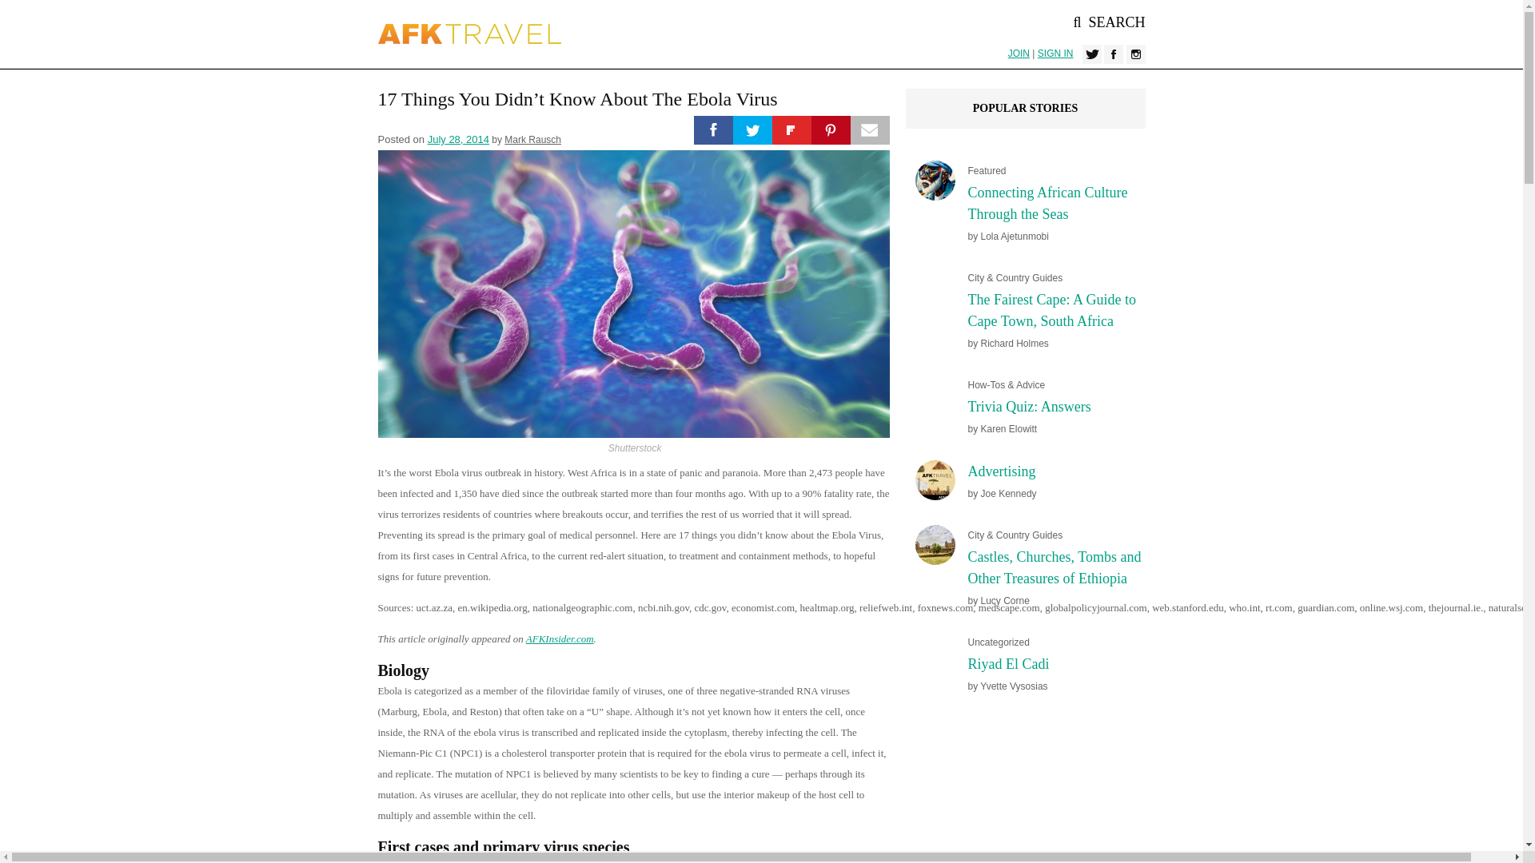 The width and height of the screenshot is (1535, 863). I want to click on Advertising, so click(1001, 471).